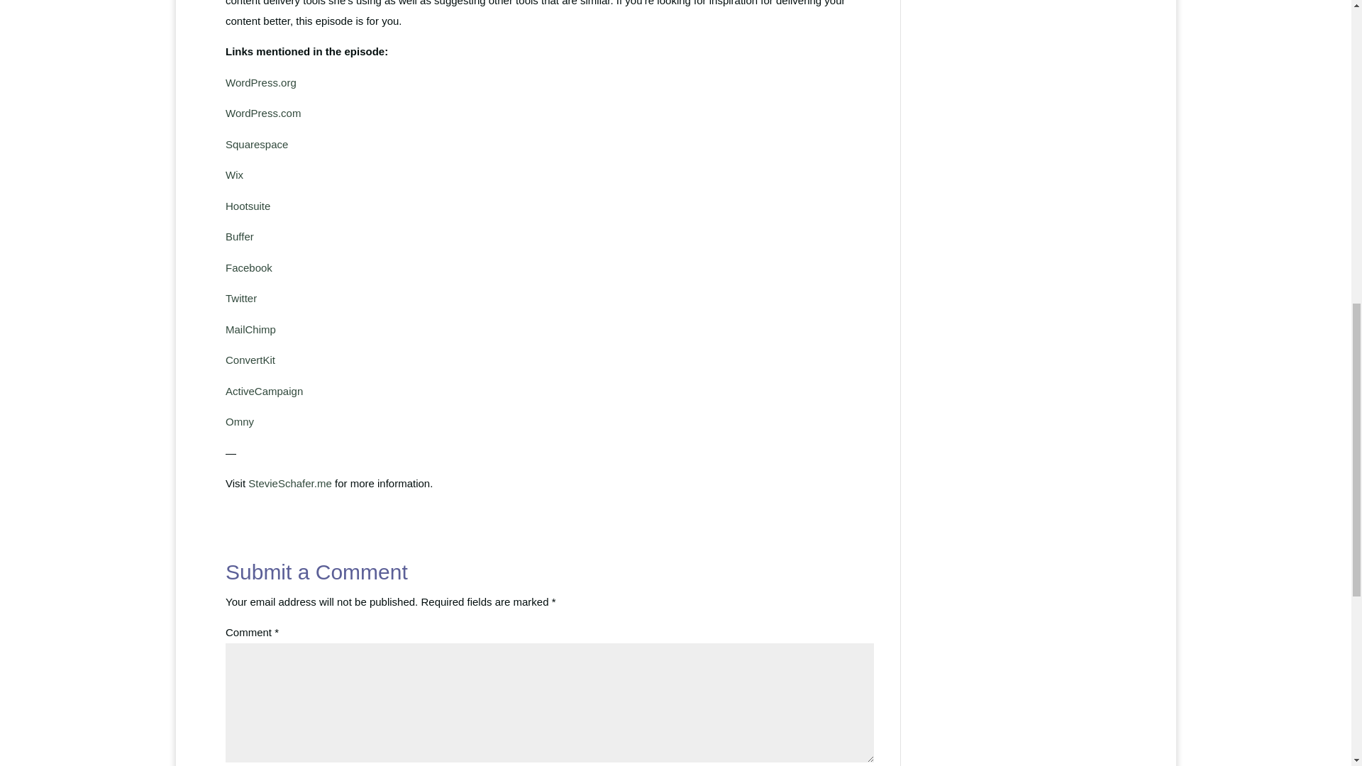  What do you see at coordinates (234, 174) in the screenshot?
I see `Wix` at bounding box center [234, 174].